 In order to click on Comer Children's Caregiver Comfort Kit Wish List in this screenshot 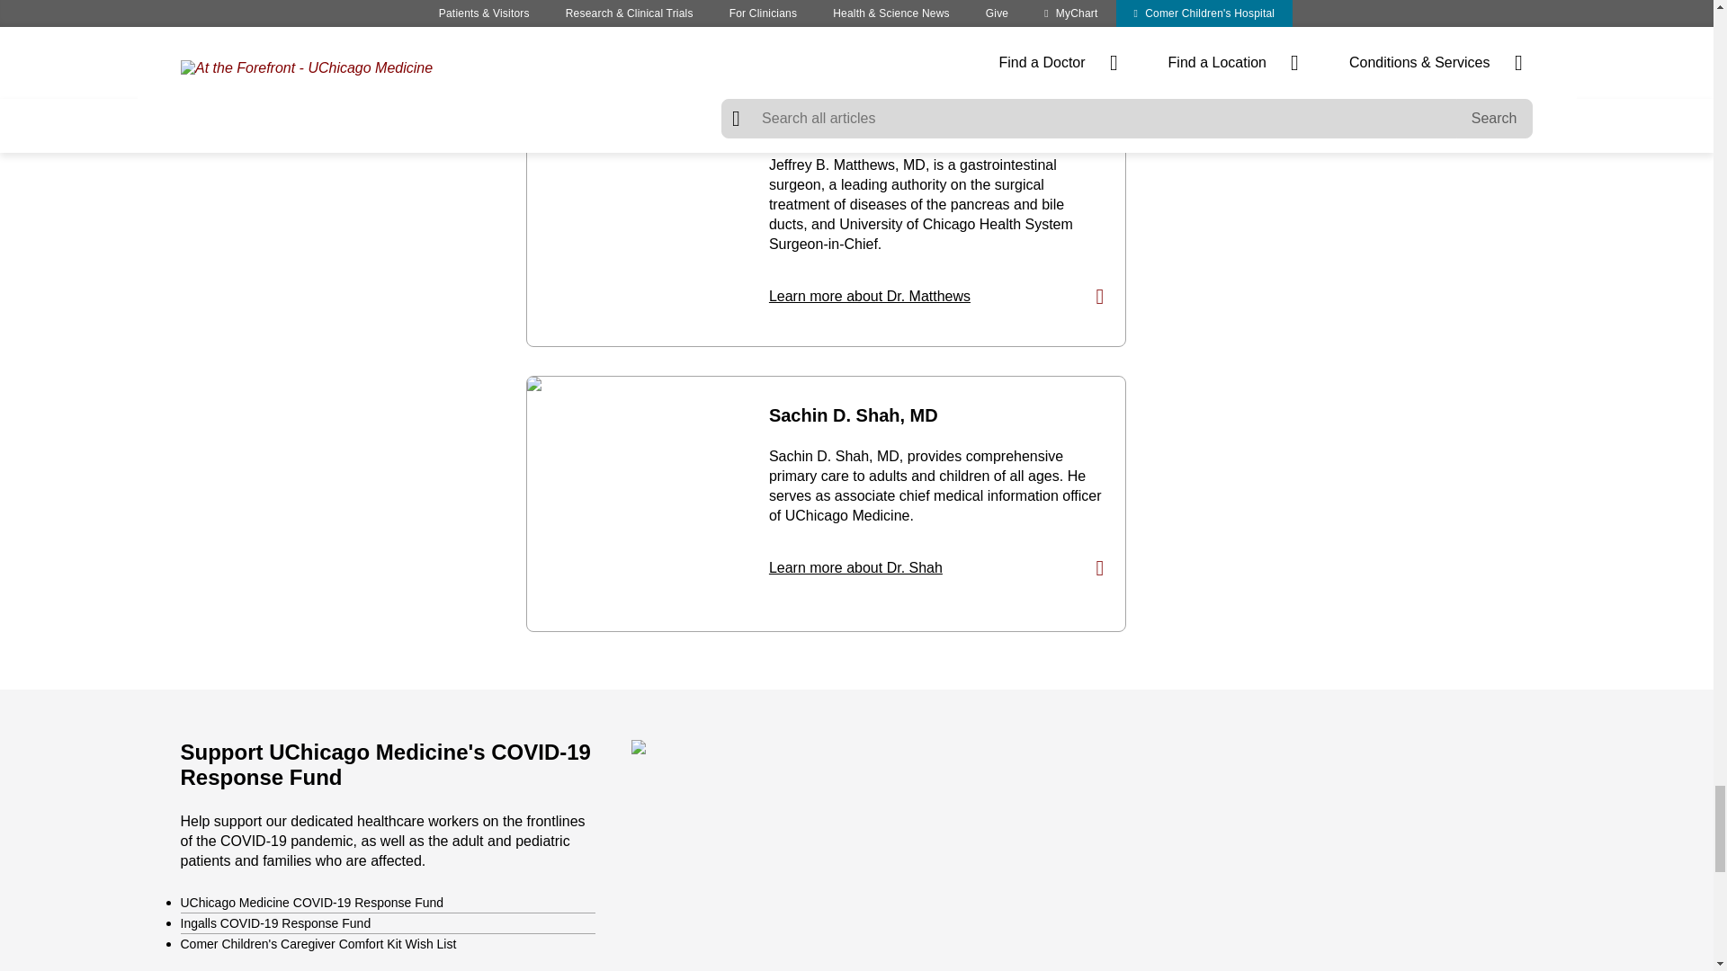, I will do `click(317, 944)`.